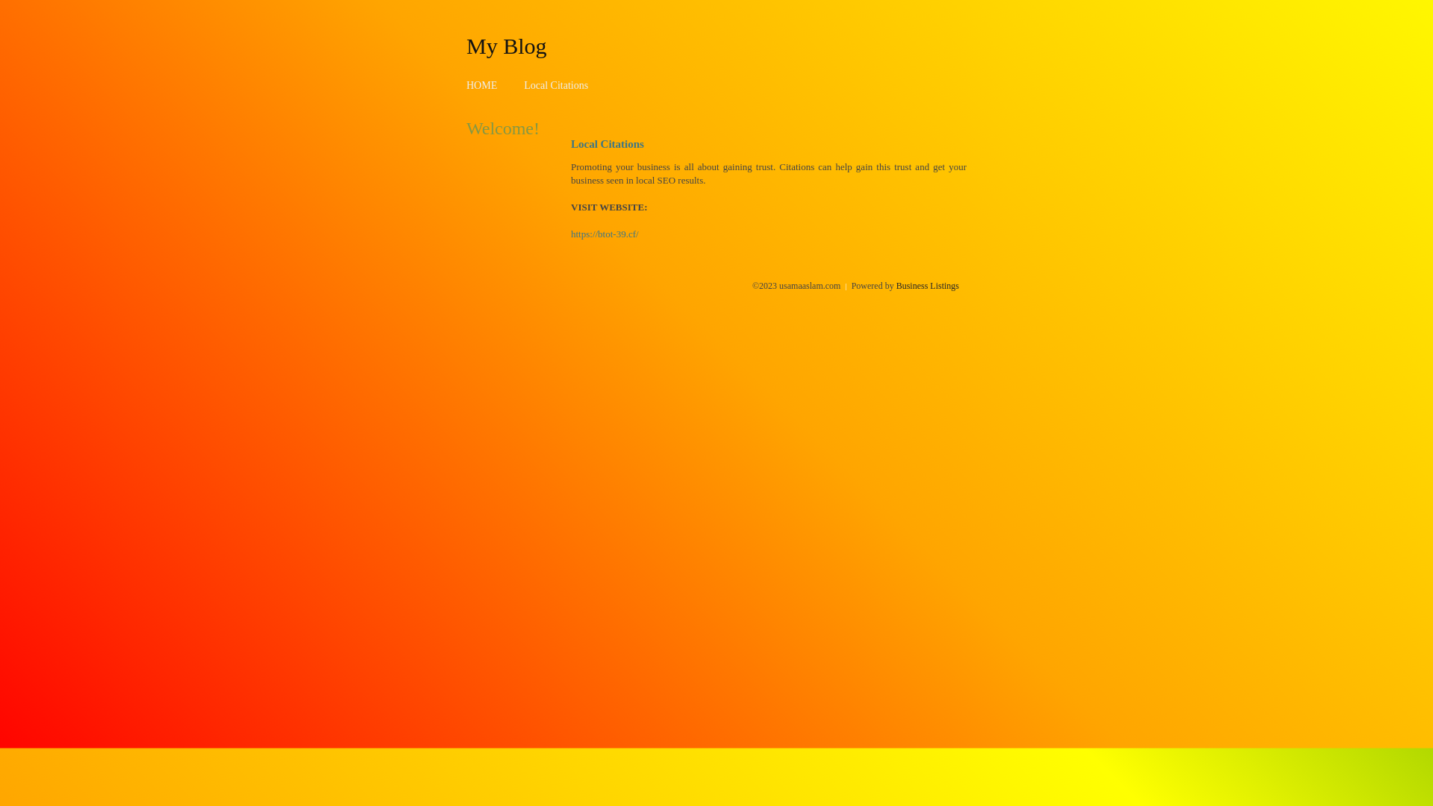 The image size is (1433, 806). Describe the element at coordinates (507, 46) in the screenshot. I see `My Blog` at that location.